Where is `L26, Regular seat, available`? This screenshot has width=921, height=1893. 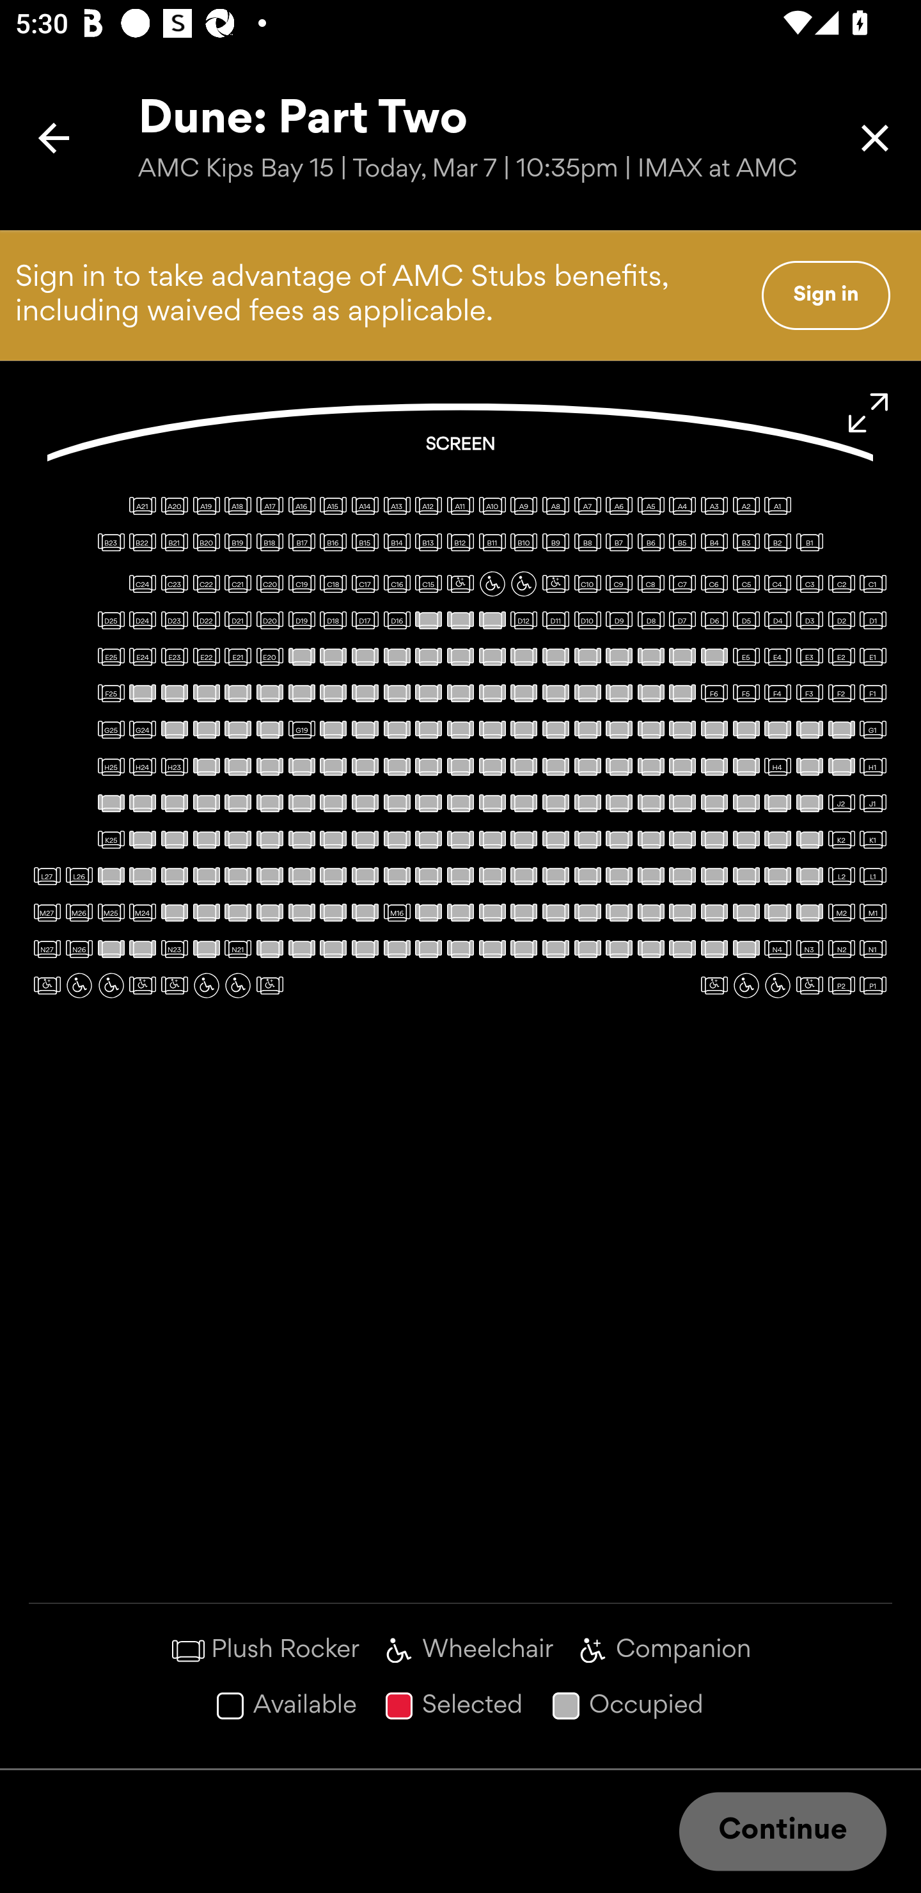 L26, Regular seat, available is located at coordinates (79, 875).